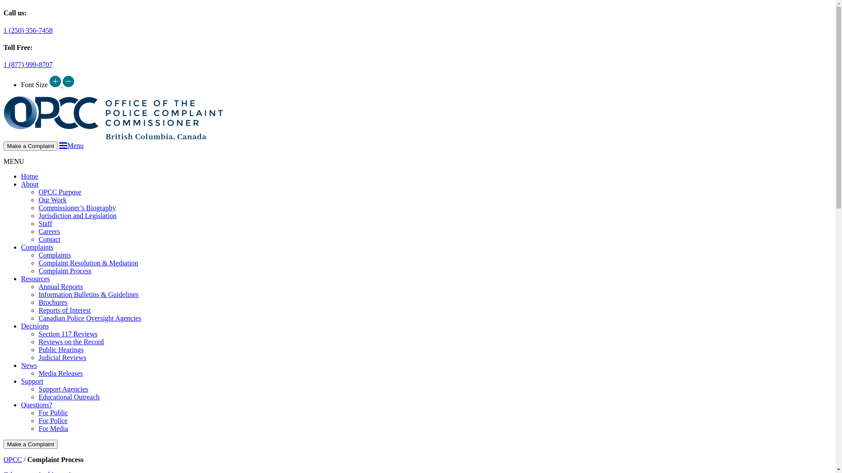 This screenshot has height=473, width=842. Describe the element at coordinates (28, 64) in the screenshot. I see `1 (877) 999-8707` at that location.